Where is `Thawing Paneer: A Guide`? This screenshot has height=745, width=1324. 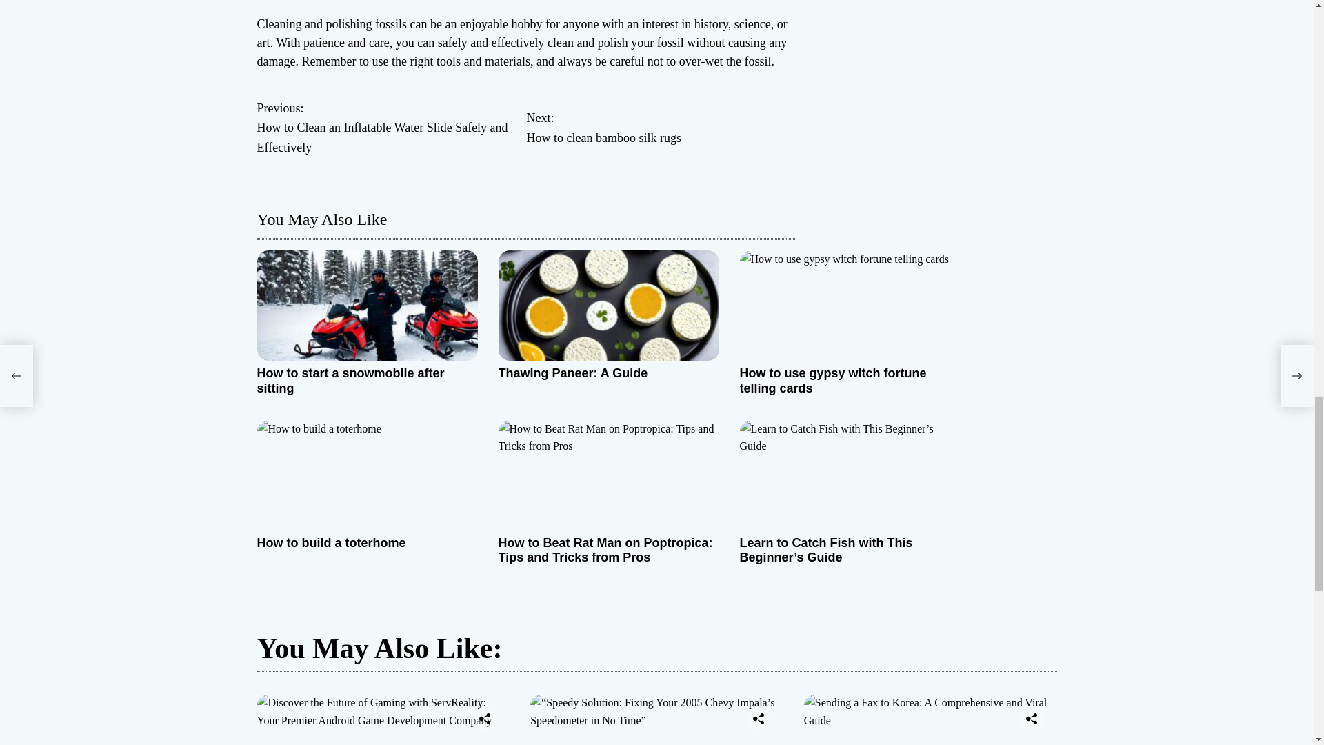 Thawing Paneer: A Guide is located at coordinates (832, 381).